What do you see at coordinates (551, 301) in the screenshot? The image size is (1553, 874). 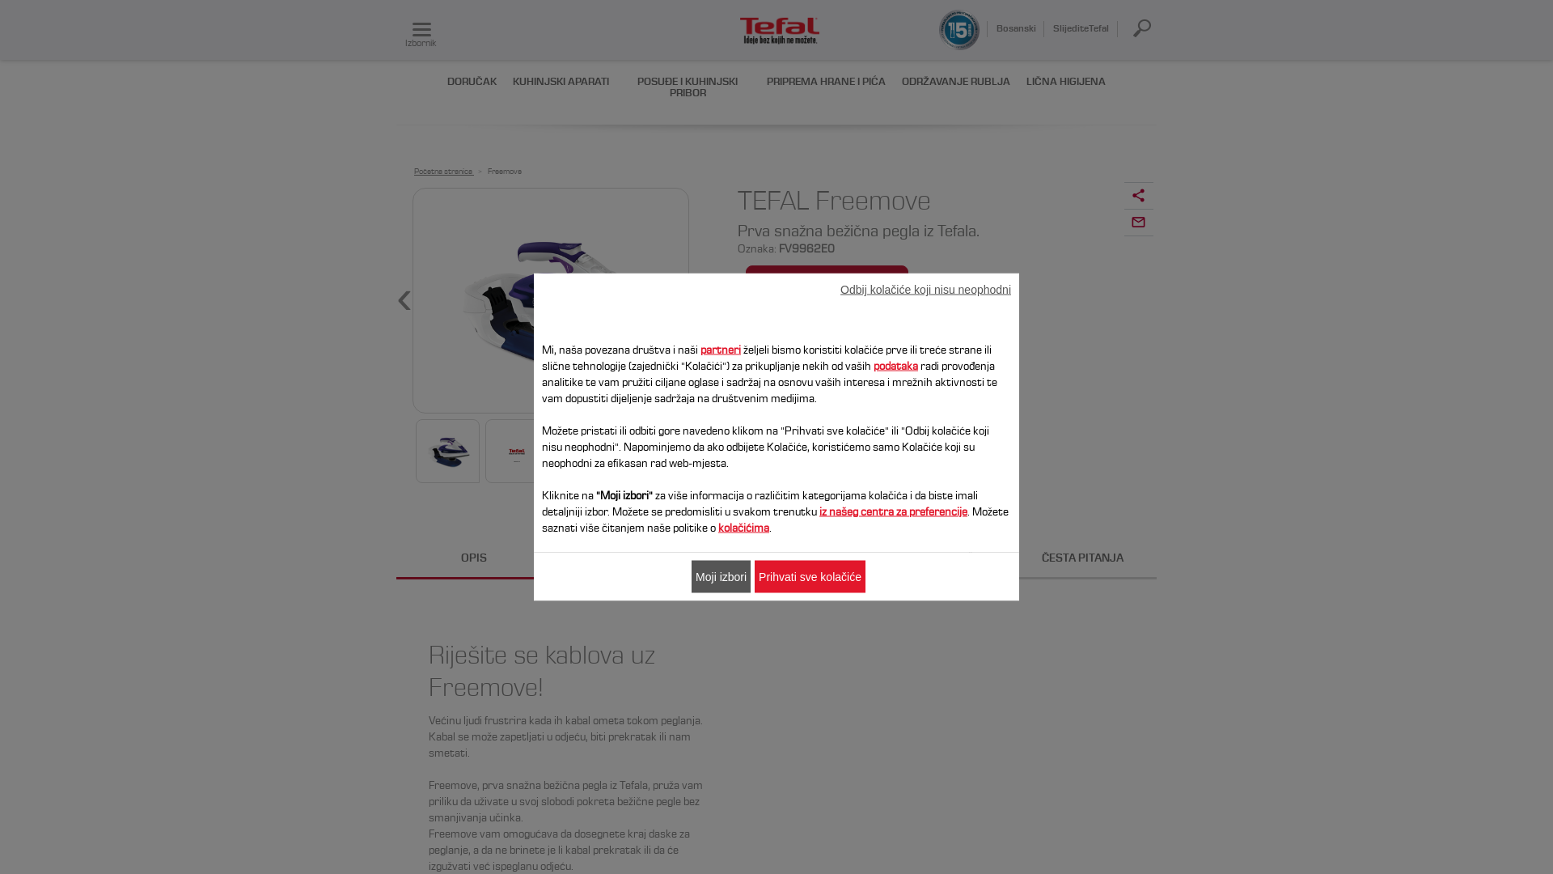 I see `Freemove ` at bounding box center [551, 301].